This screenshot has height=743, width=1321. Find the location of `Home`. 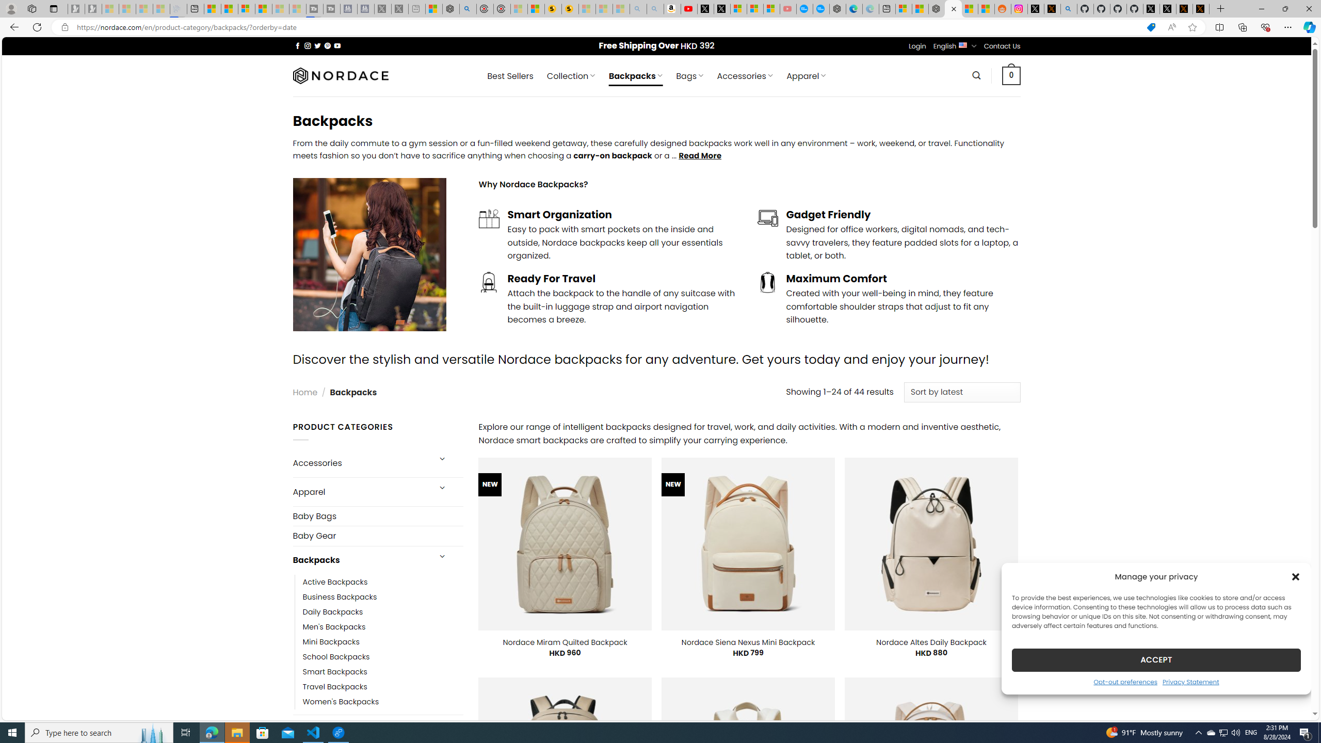

Home is located at coordinates (304, 392).